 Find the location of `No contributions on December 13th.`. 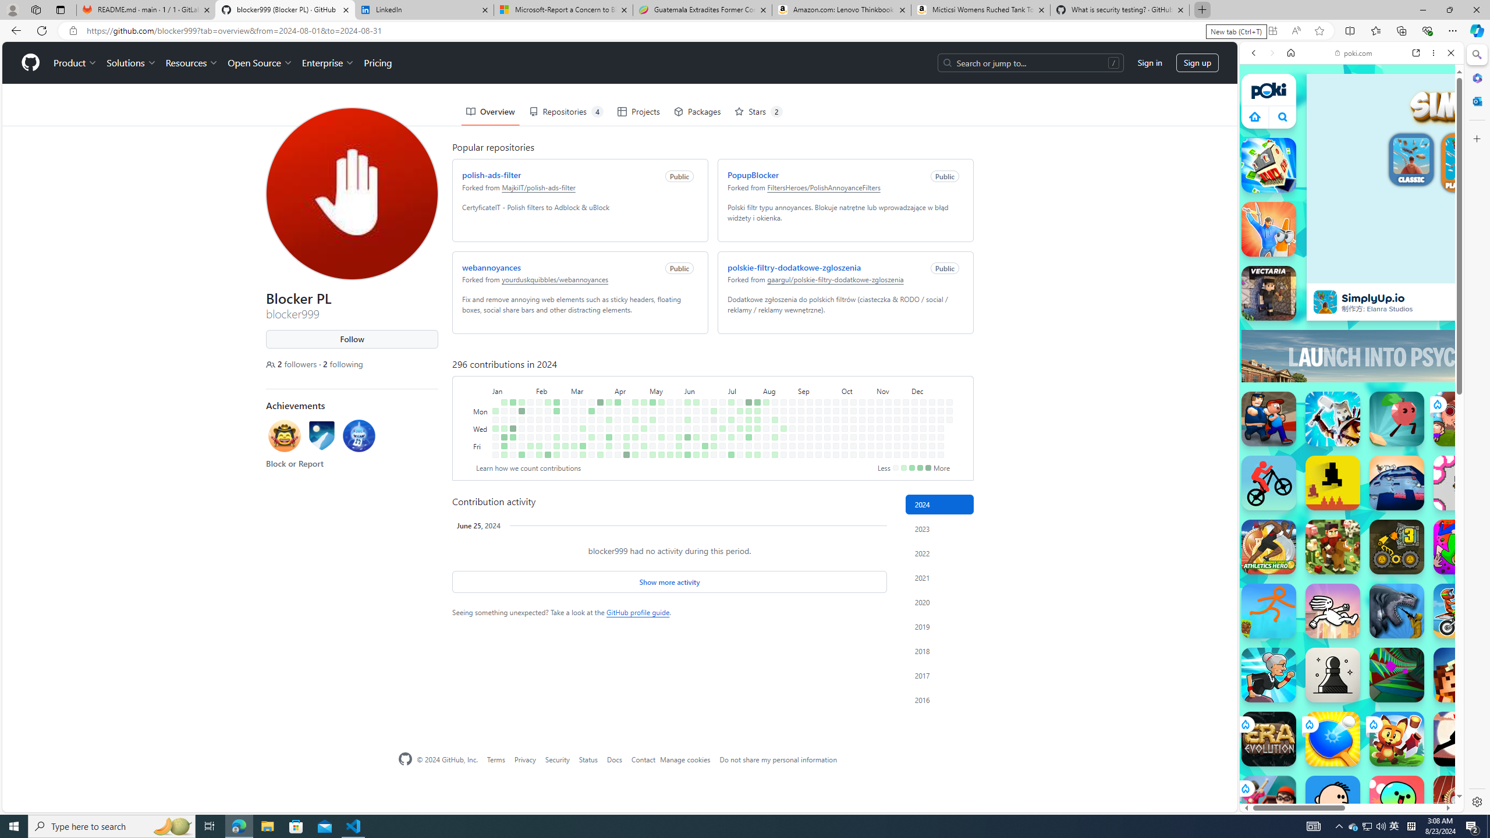

No contributions on December 13th. is located at coordinates (924, 446).